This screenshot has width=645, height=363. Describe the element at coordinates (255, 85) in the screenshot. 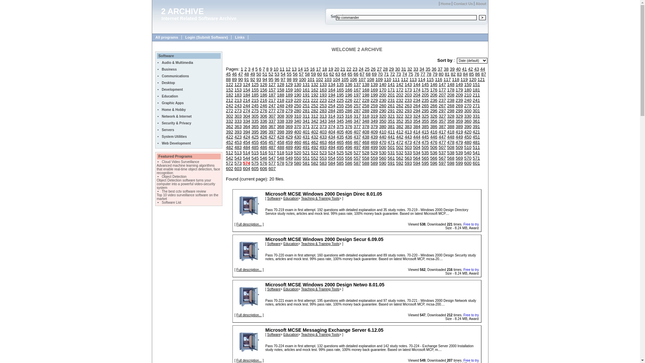

I see `125` at that location.